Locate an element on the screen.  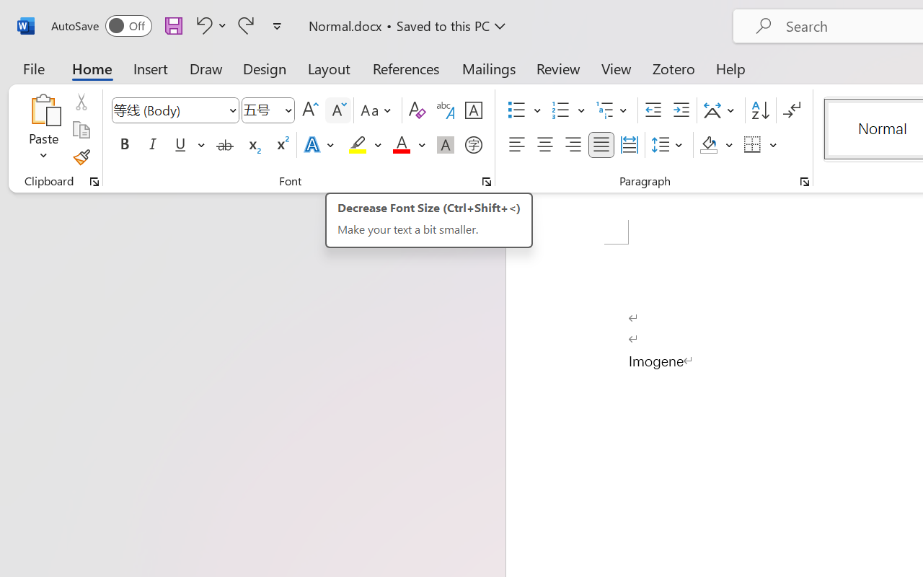
Align Right is located at coordinates (573, 145).